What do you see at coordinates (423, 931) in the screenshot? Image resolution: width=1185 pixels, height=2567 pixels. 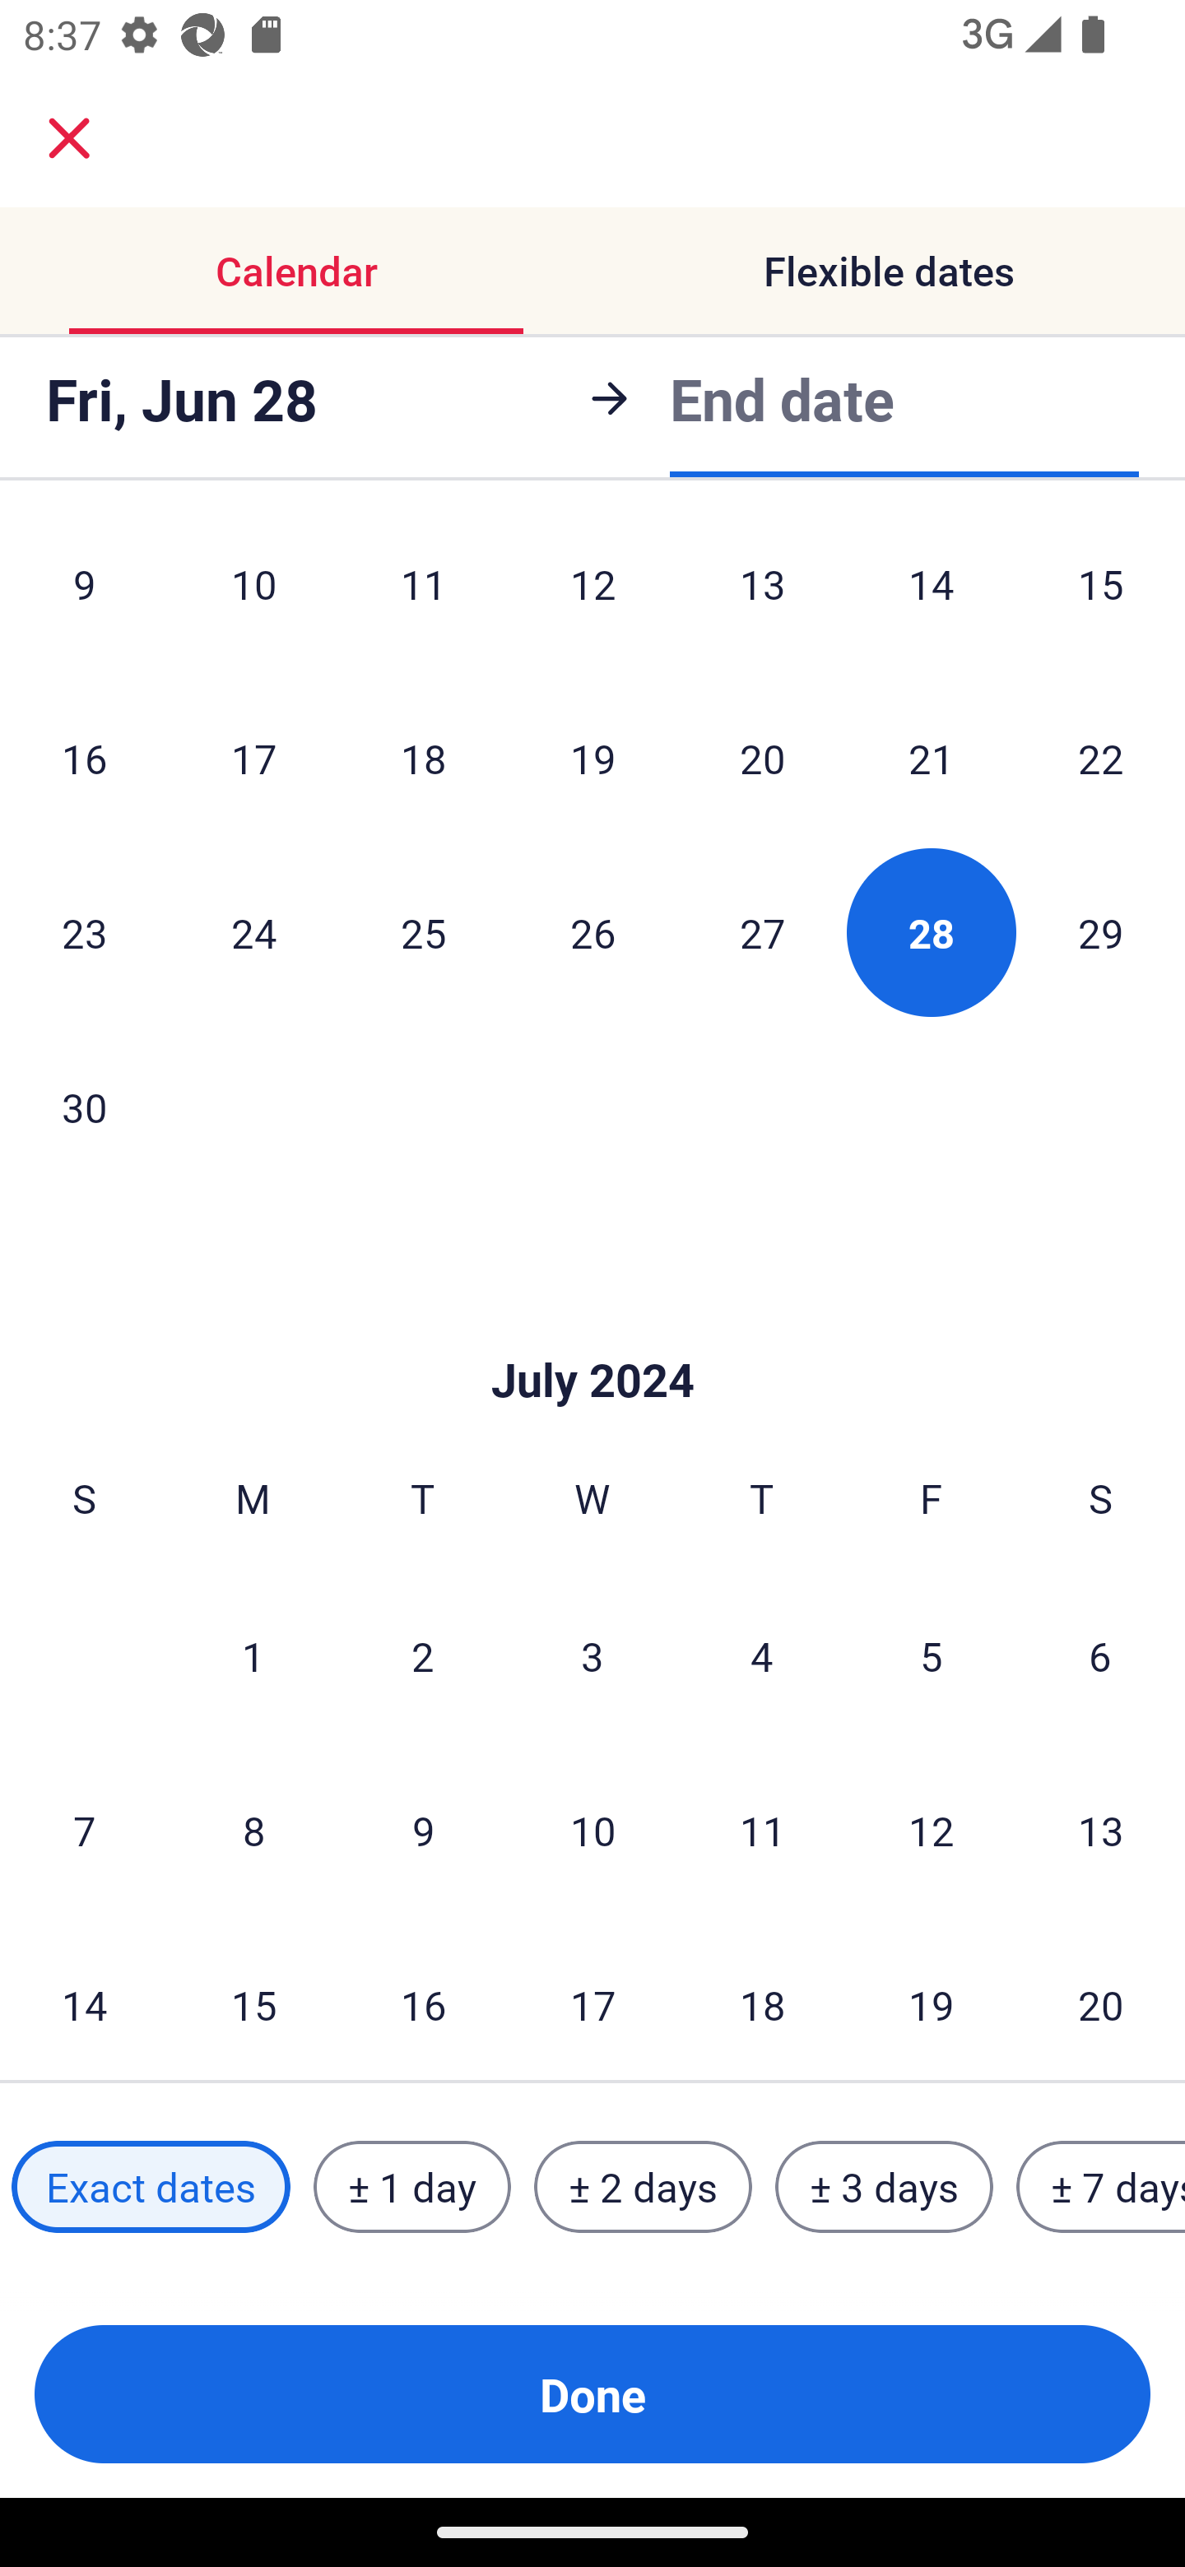 I see `25 Tuesday, June 25, 2024` at bounding box center [423, 931].